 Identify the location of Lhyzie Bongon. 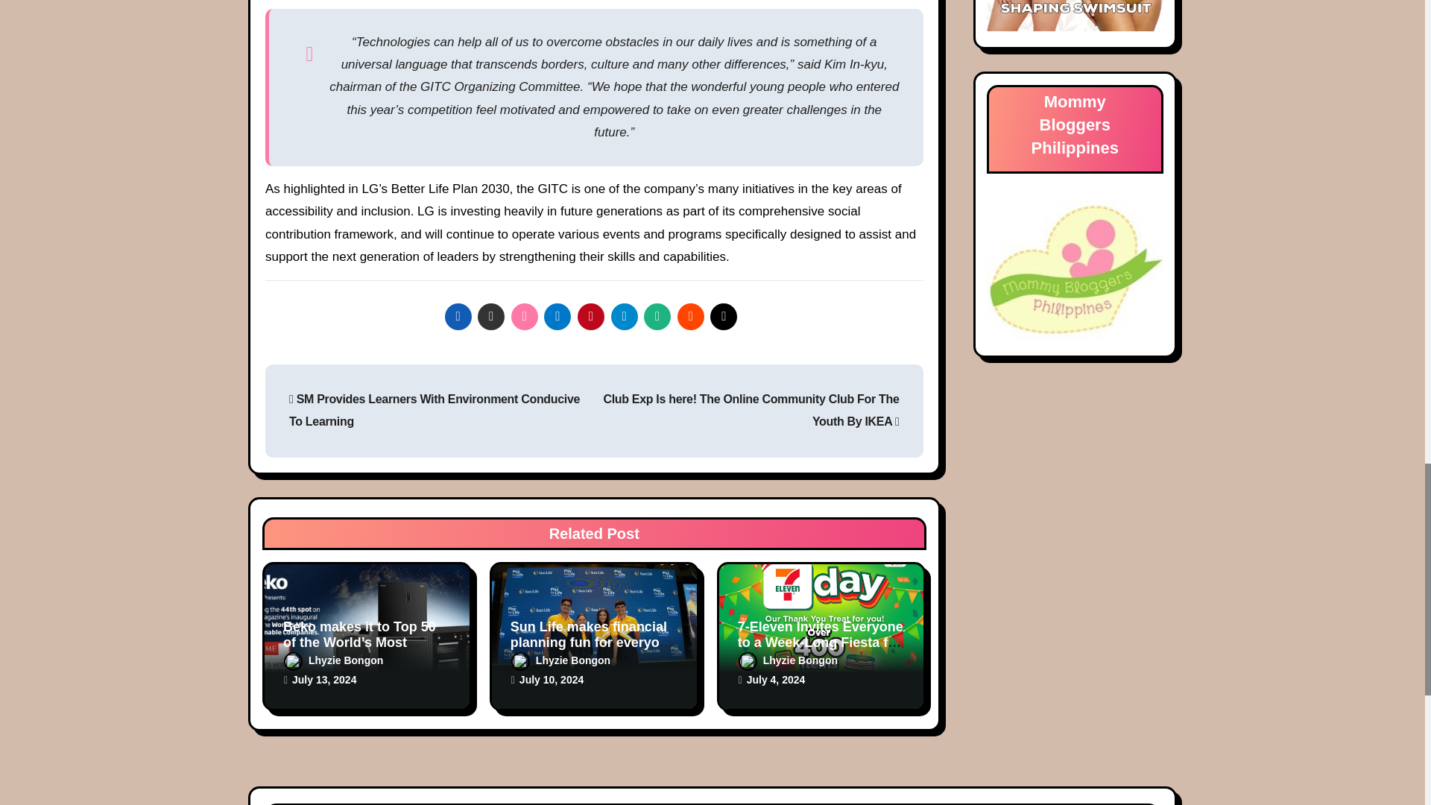
(333, 660).